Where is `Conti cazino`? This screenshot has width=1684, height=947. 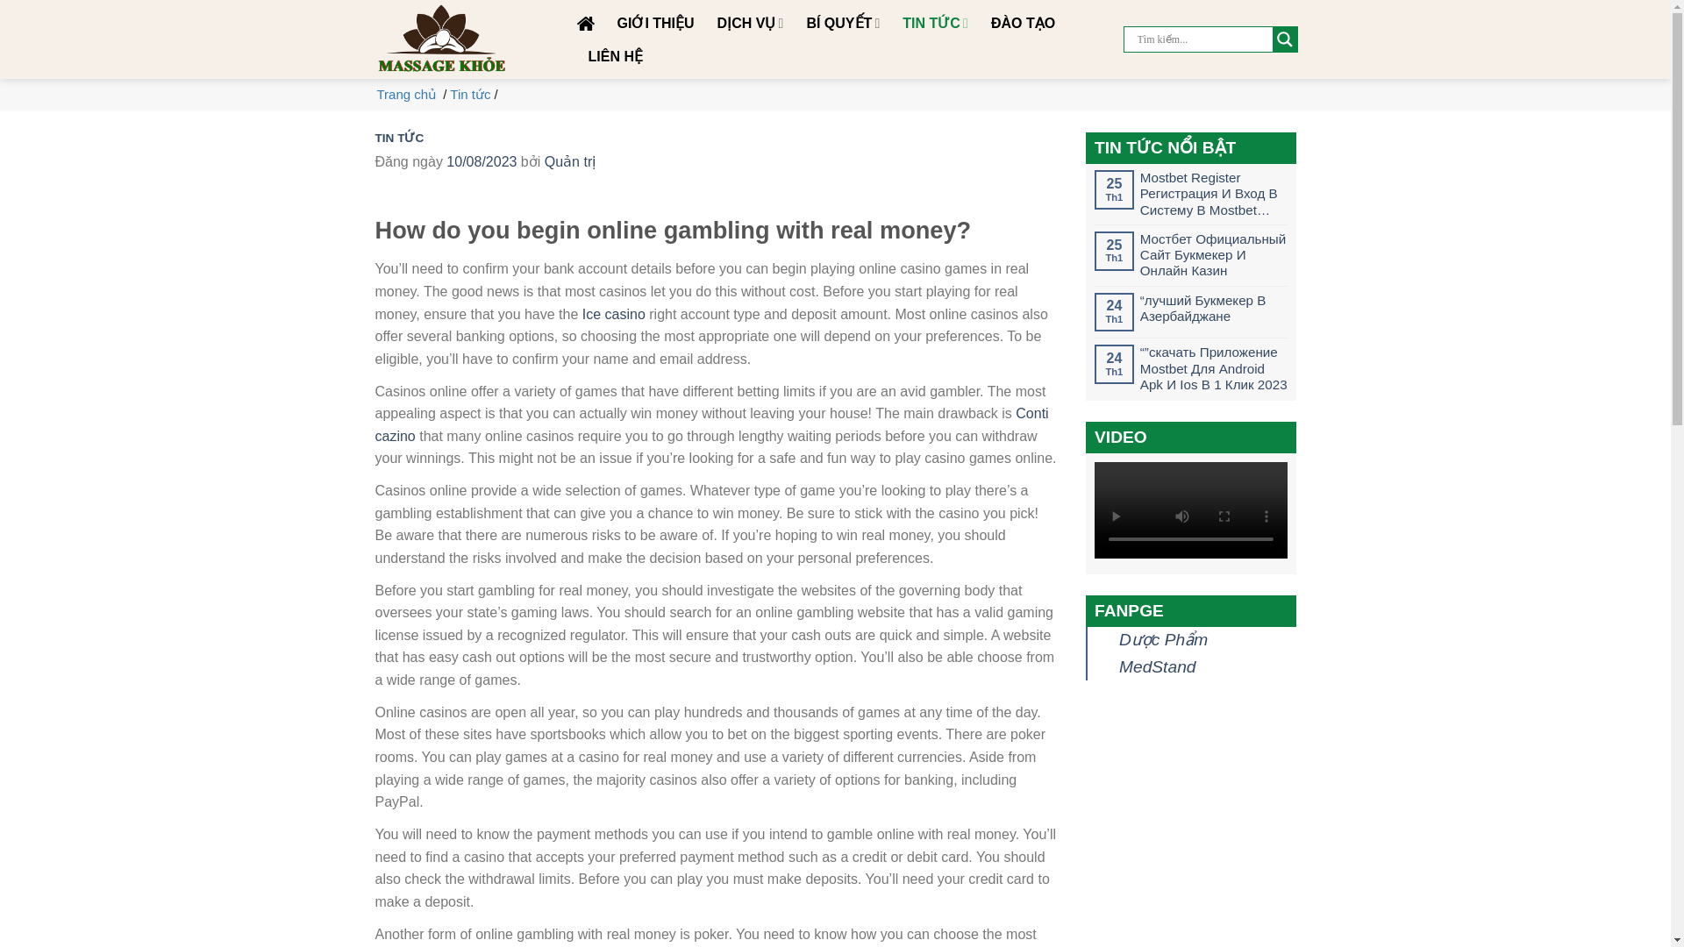 Conti cazino is located at coordinates (712, 424).